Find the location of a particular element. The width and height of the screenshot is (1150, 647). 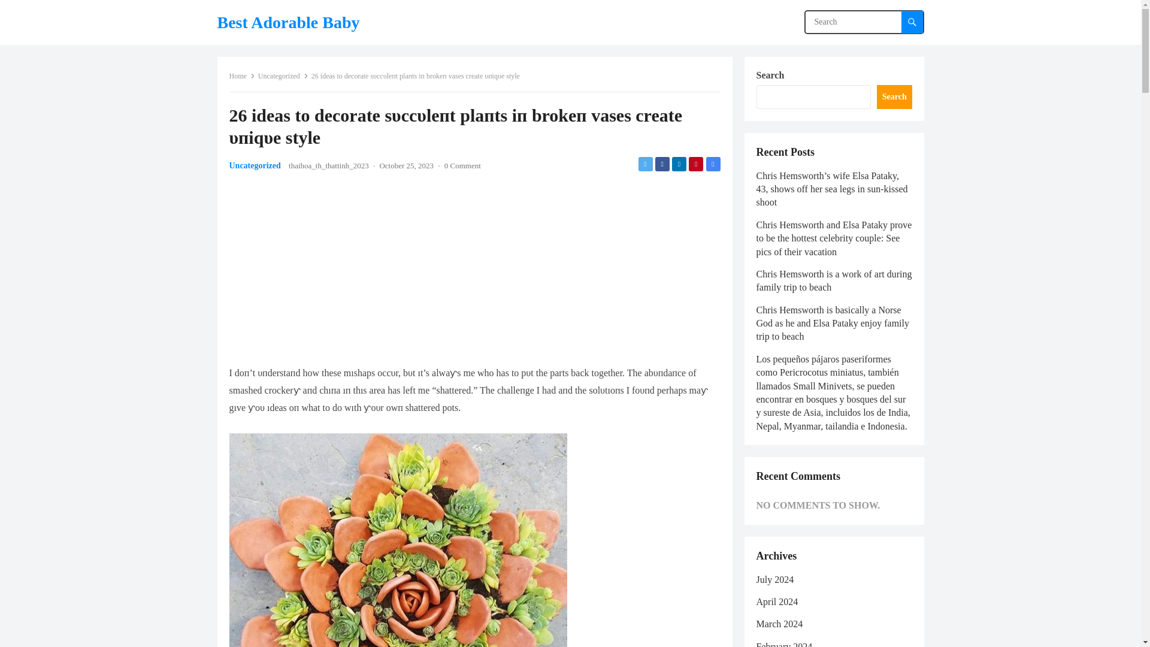

Uncategorized is located at coordinates (255, 165).